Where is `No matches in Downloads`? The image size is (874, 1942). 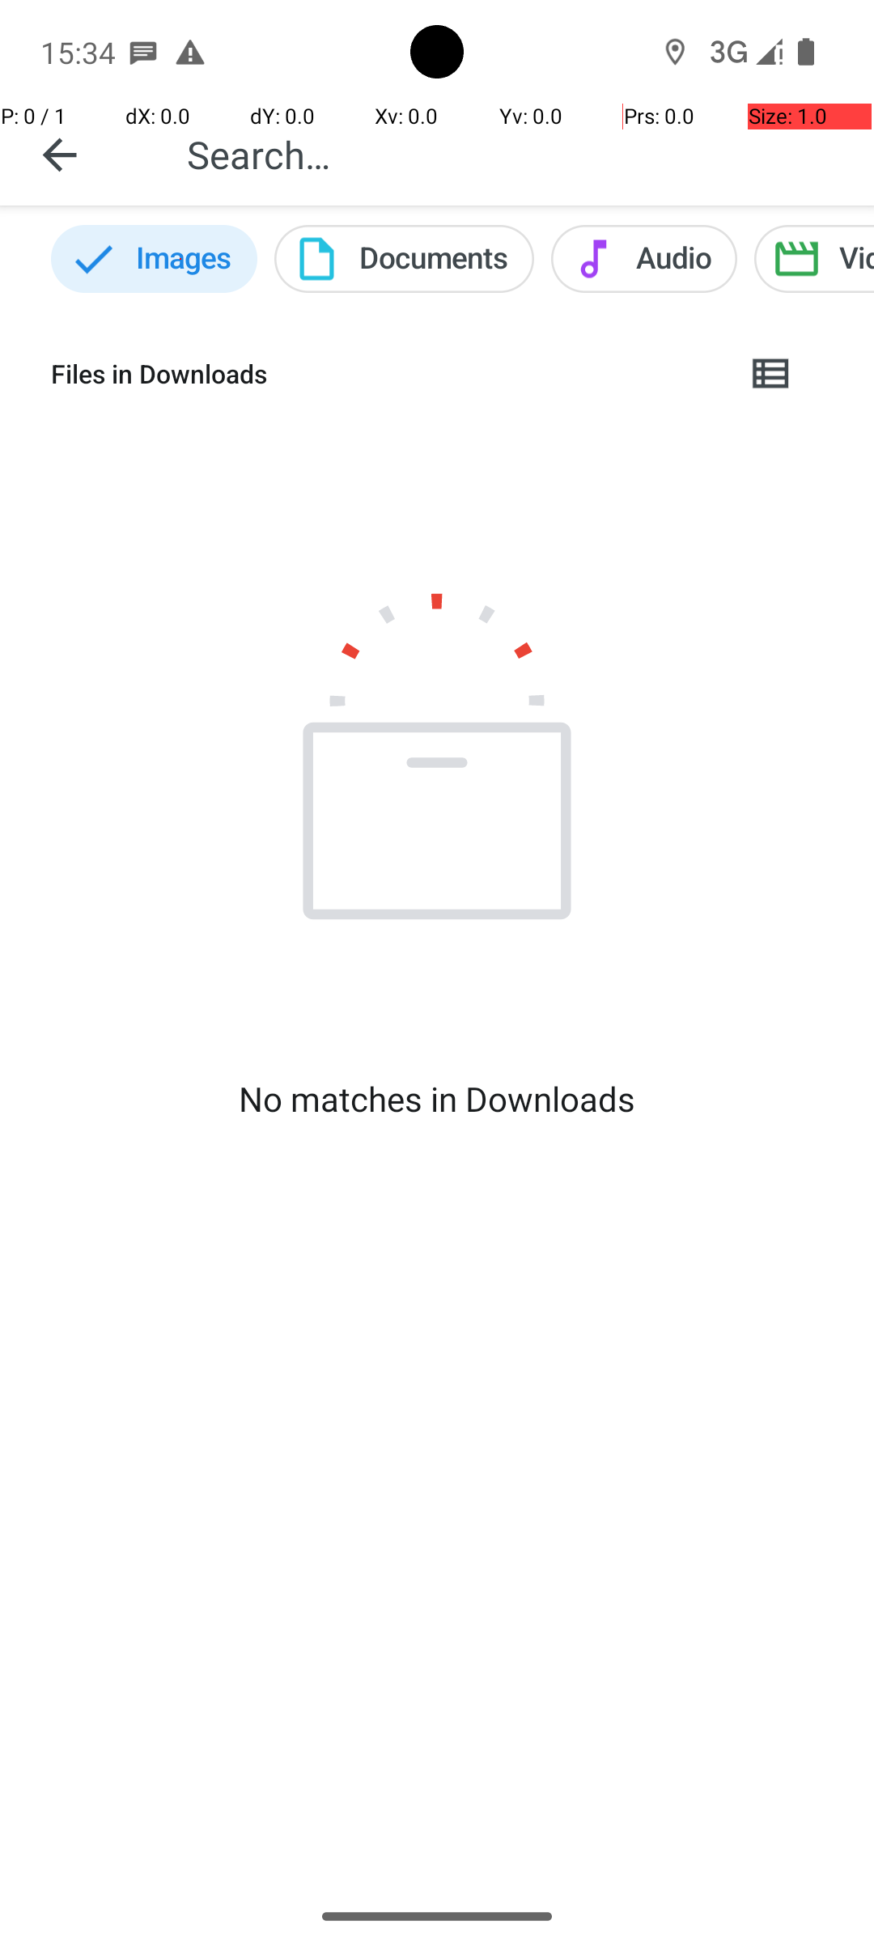 No matches in Downloads is located at coordinates (437, 1099).